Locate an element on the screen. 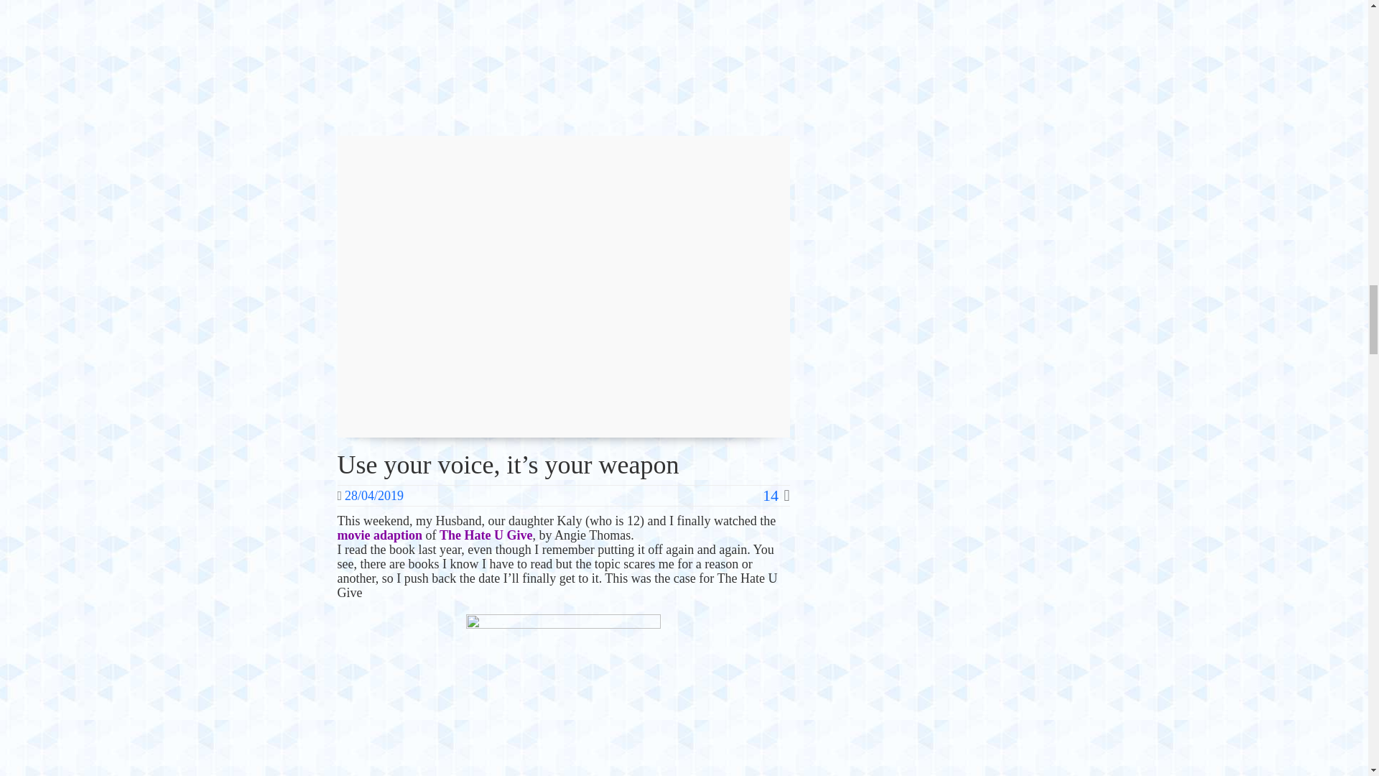 The image size is (1379, 776). movie adaption is located at coordinates (381, 535).